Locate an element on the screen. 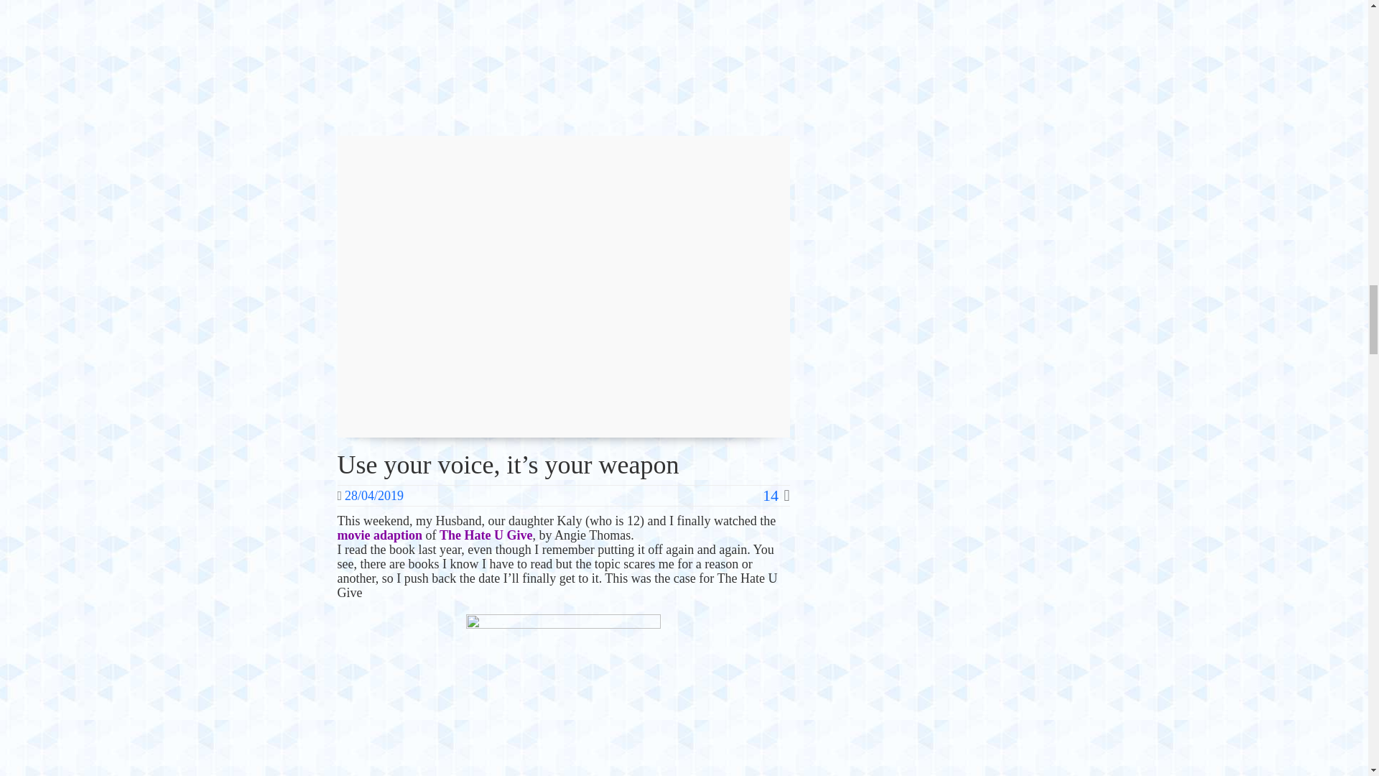 The image size is (1379, 776). movie adaption is located at coordinates (381, 535).